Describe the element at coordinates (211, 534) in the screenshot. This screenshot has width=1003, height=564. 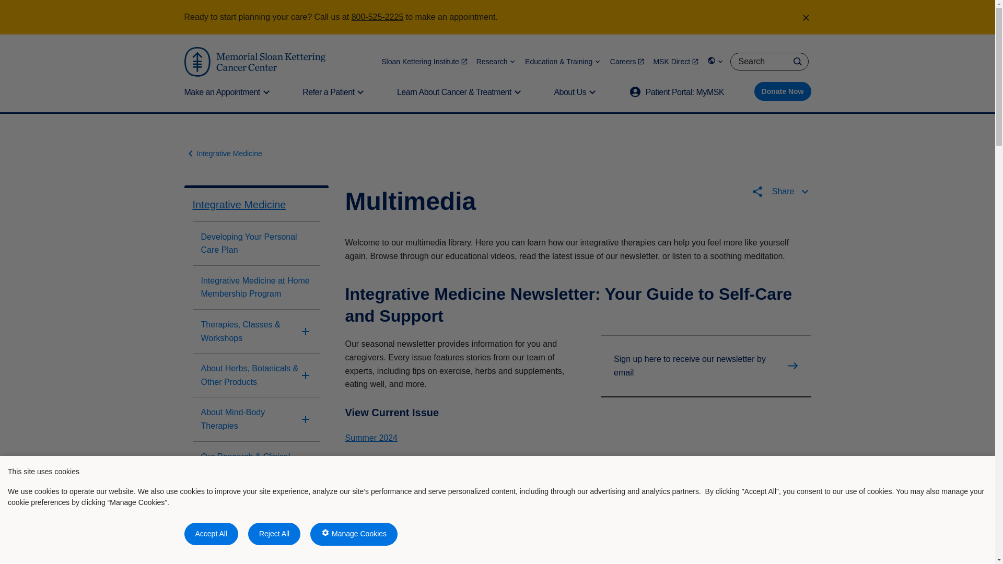
I see `Accept All` at that location.